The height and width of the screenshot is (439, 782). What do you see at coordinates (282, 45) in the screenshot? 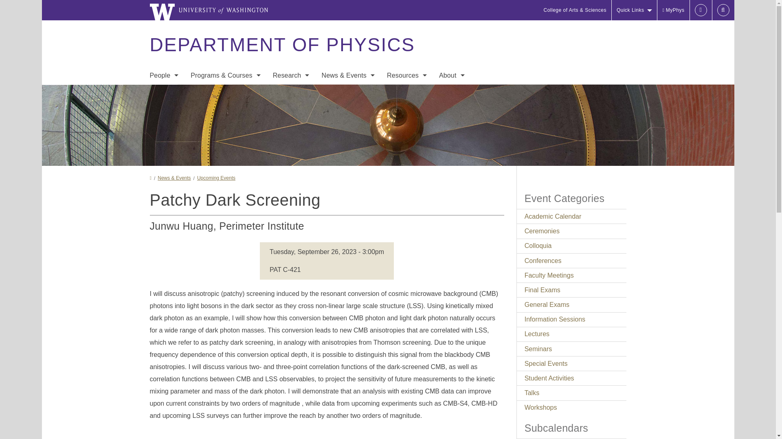
I see `DEPARTMENT OF PHYSICS` at bounding box center [282, 45].